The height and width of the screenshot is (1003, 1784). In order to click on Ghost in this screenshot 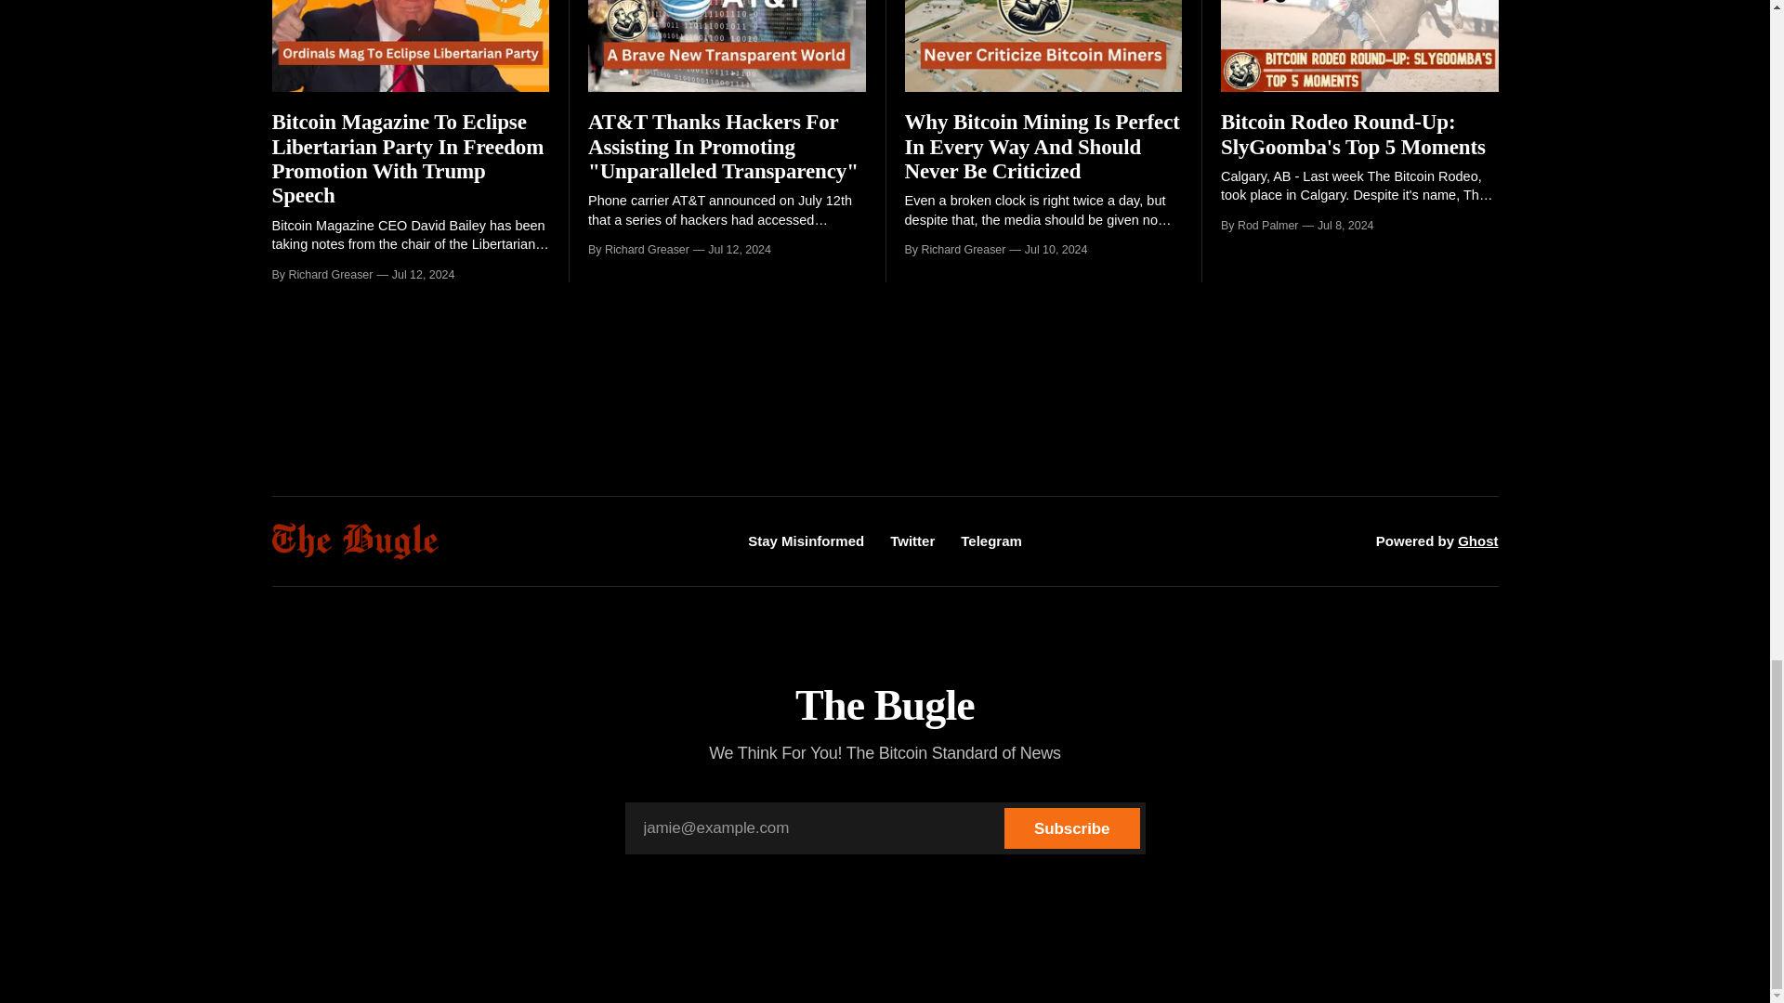, I will do `click(1477, 541)`.